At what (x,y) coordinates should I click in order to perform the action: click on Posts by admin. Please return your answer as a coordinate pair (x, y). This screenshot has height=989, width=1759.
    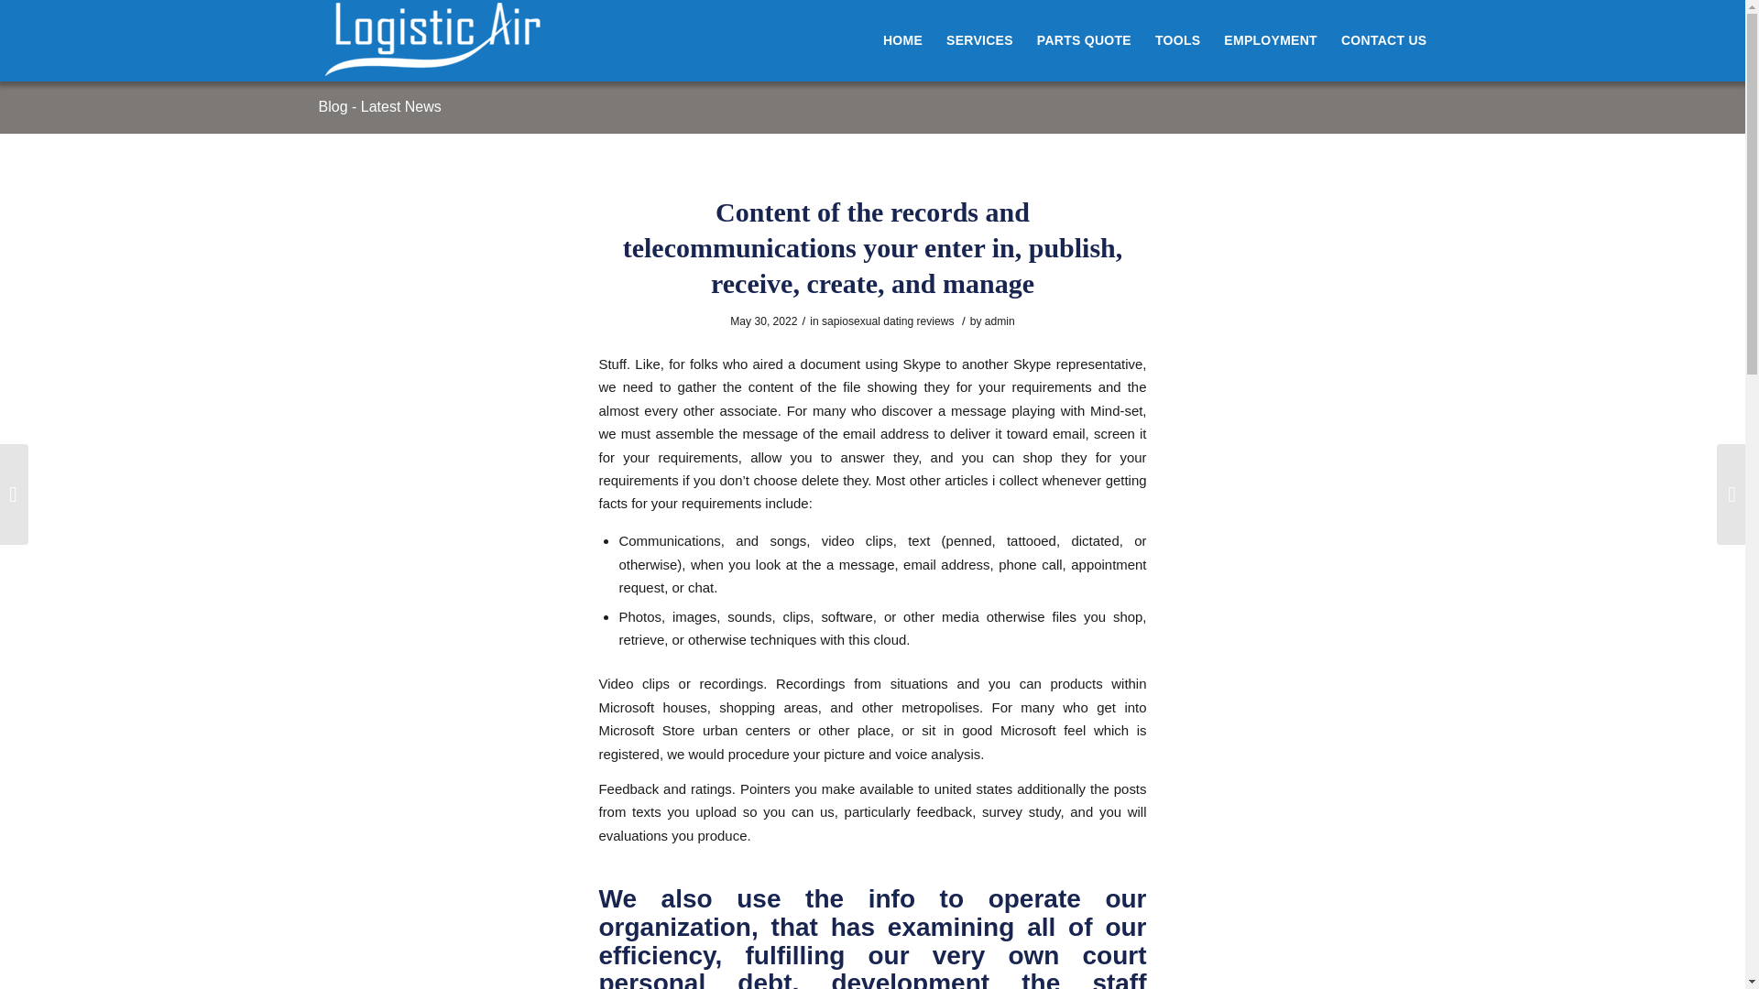
    Looking at the image, I should click on (1000, 321).